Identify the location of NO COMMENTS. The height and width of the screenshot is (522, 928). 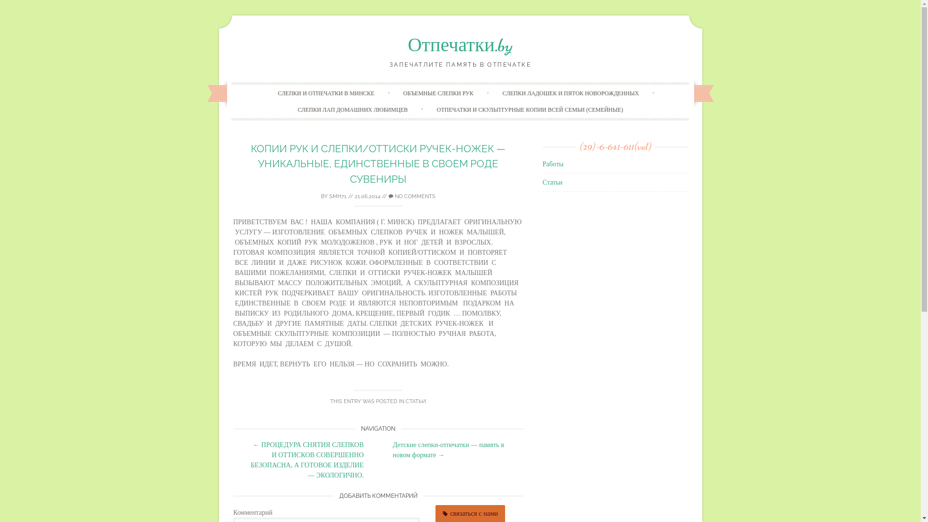
(412, 196).